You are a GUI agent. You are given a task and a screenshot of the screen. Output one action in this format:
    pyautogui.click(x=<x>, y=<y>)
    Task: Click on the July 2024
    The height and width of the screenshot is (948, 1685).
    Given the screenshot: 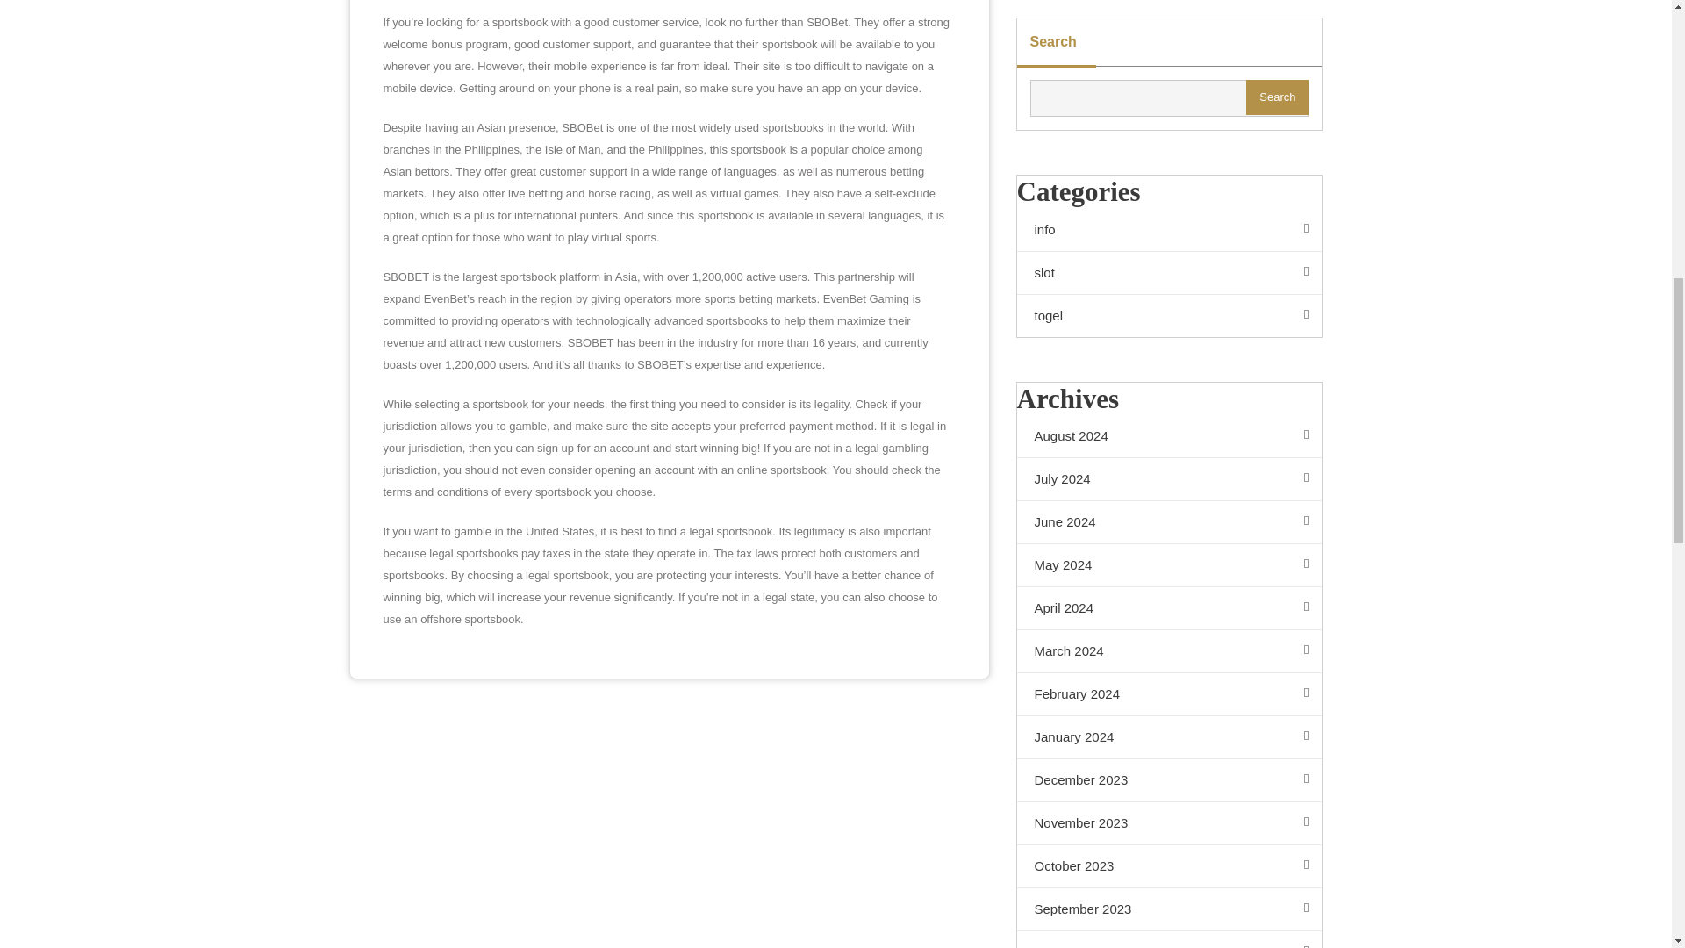 What is the action you would take?
    pyautogui.click(x=1168, y=479)
    